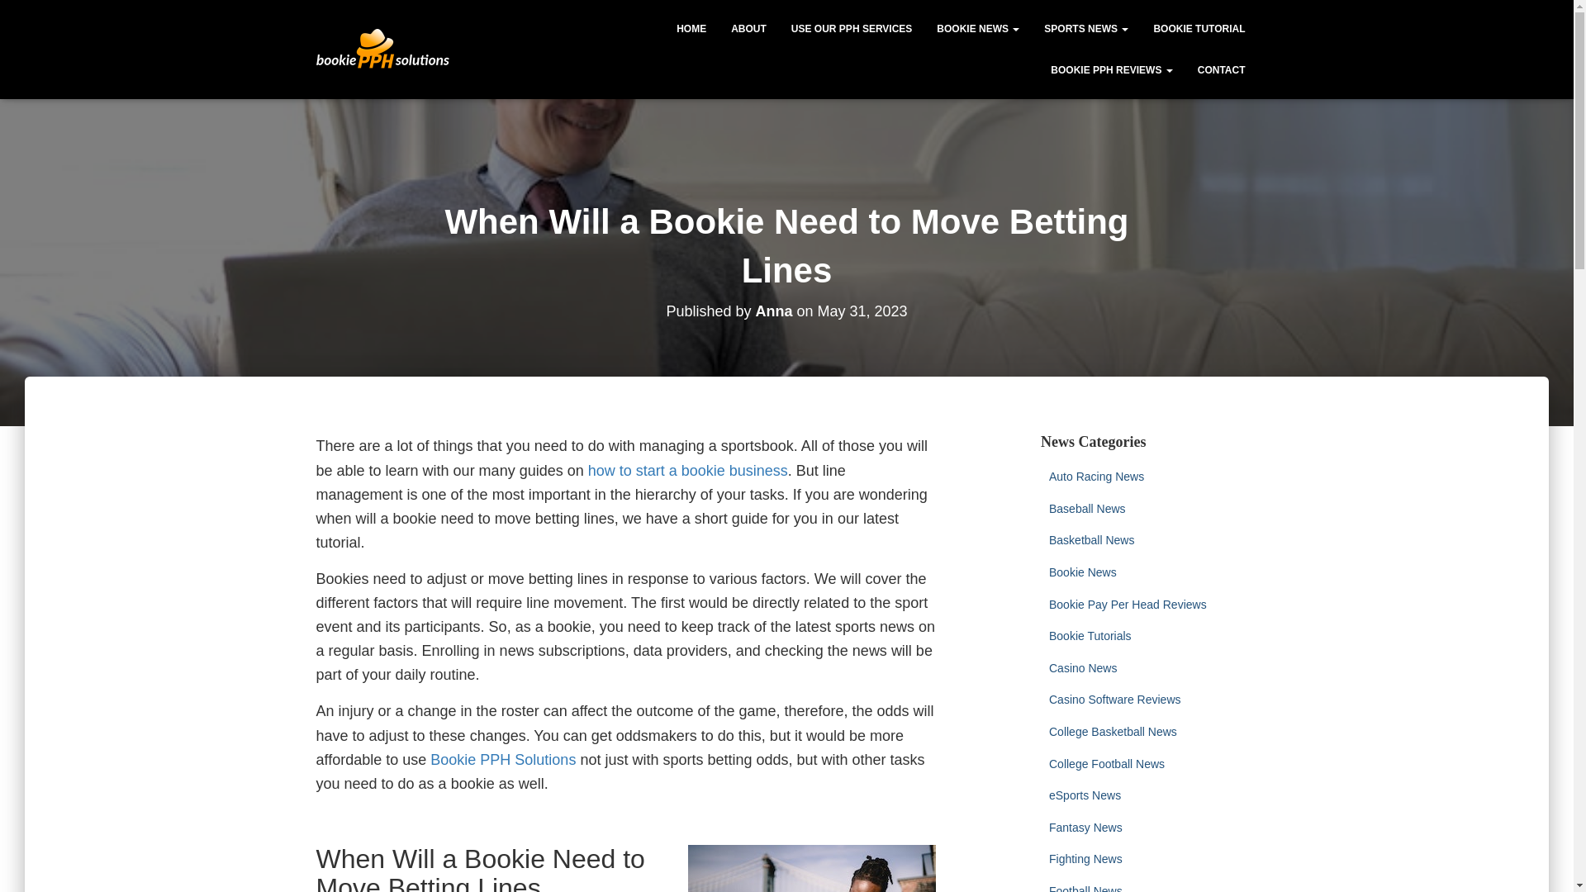 The width and height of the screenshot is (1586, 892). Describe the element at coordinates (1085, 28) in the screenshot. I see `Sports News` at that location.